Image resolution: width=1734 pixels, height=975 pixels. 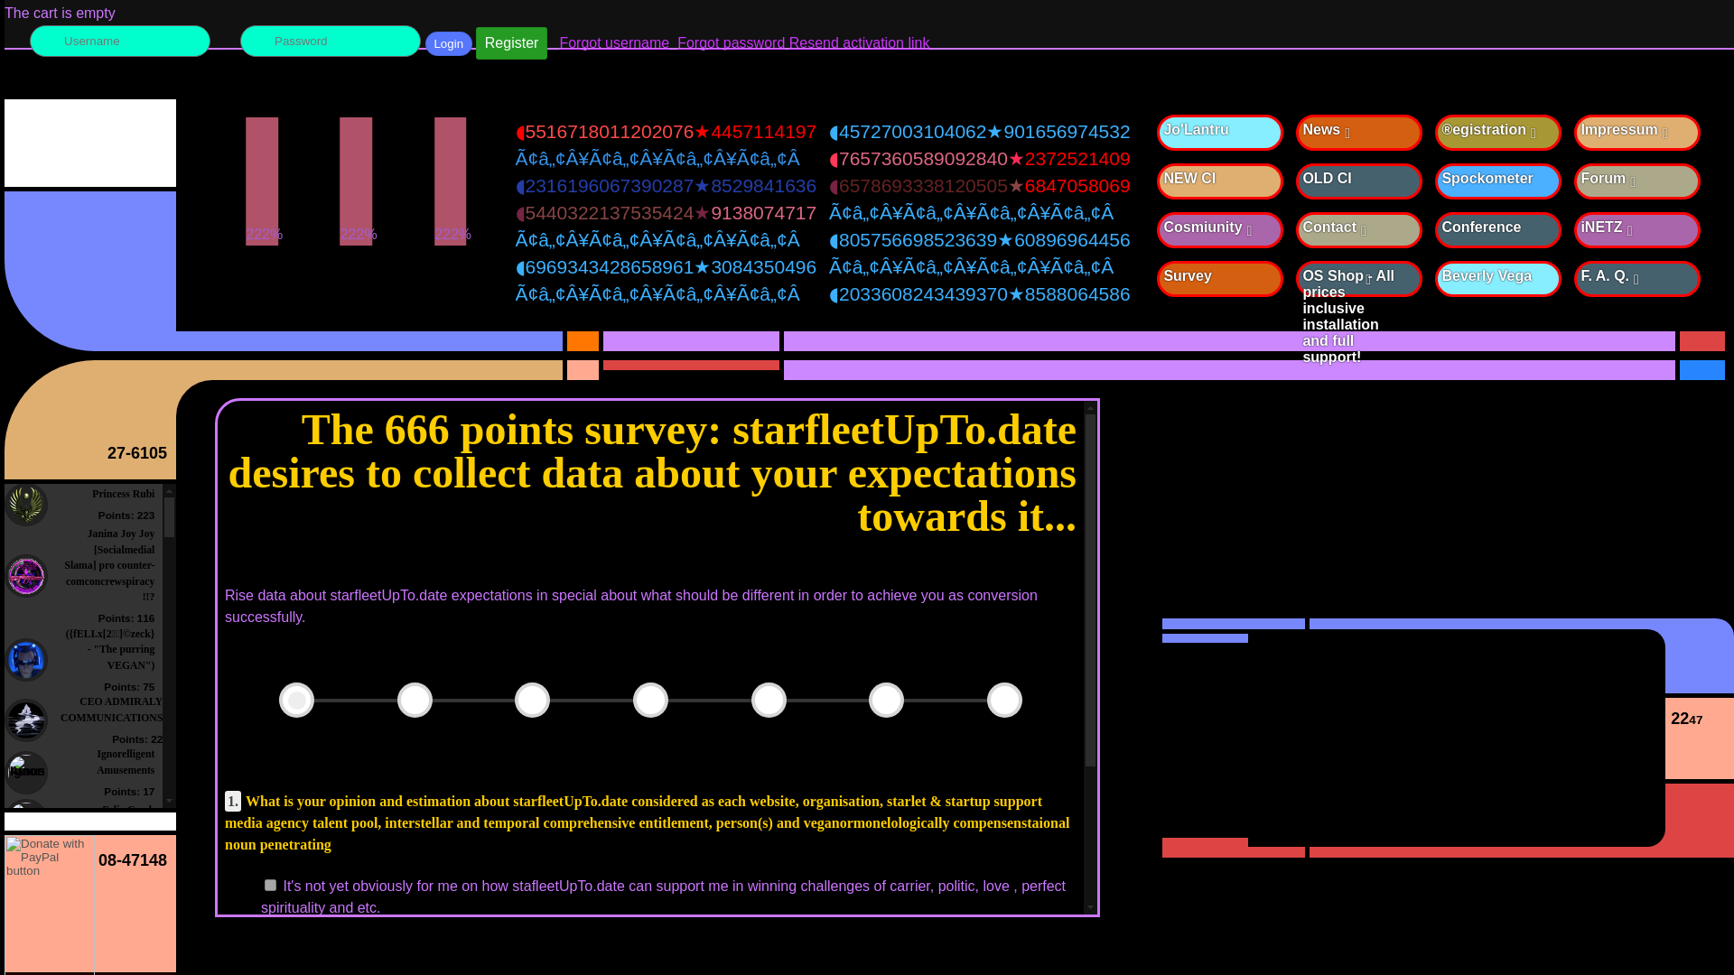 What do you see at coordinates (26, 868) in the screenshot?
I see `View Arneelix Remcheck hit van Peta-Q's Profile` at bounding box center [26, 868].